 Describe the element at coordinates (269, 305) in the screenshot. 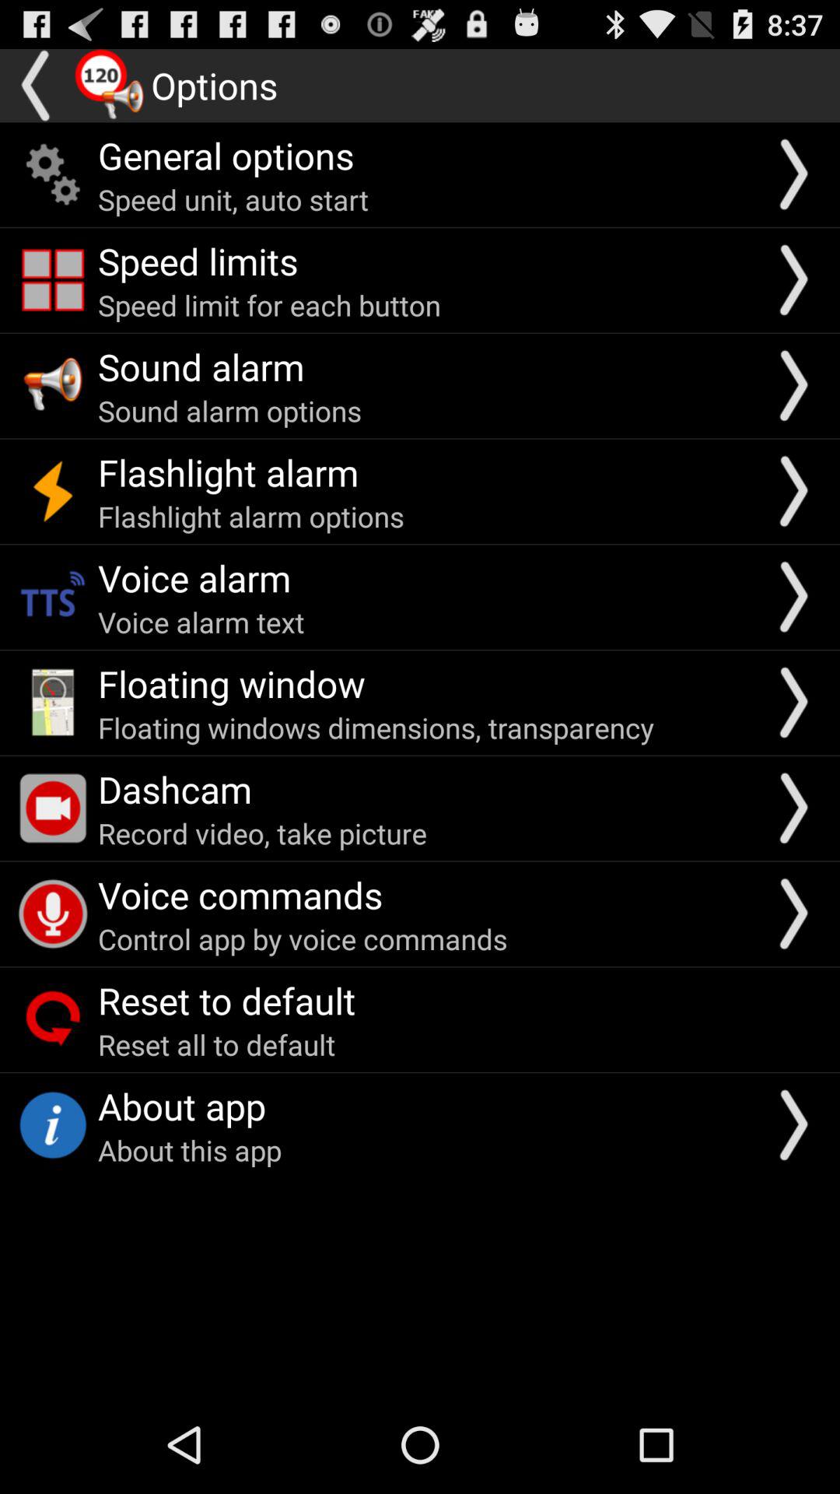

I see `turn on the speed limit for` at that location.